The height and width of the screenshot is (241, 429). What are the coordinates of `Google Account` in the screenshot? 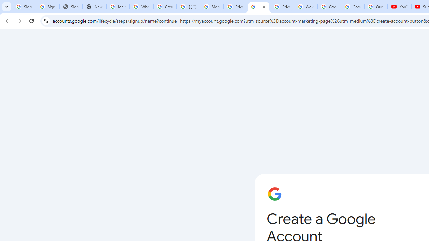 It's located at (353, 7).